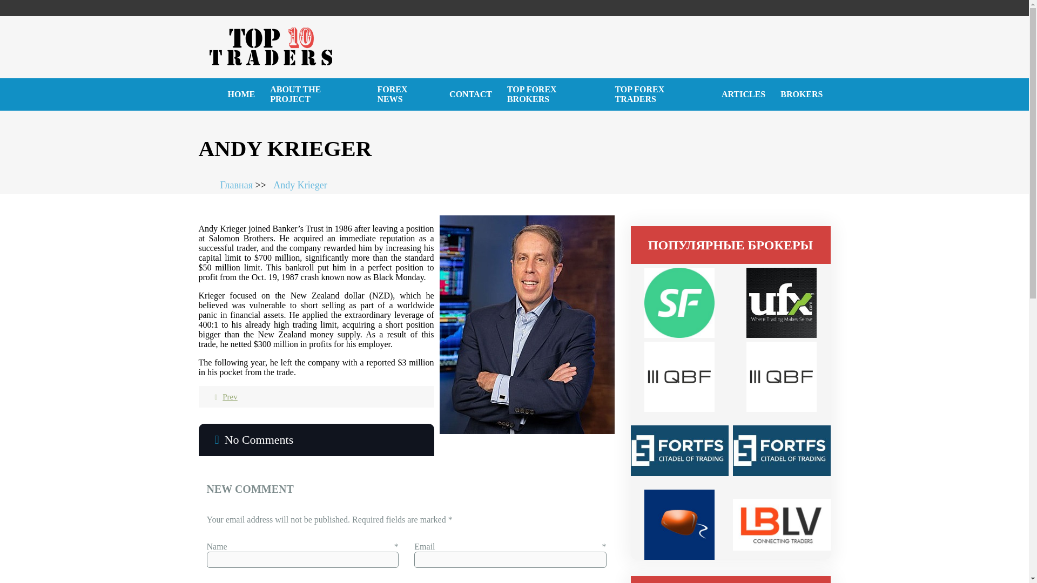 The width and height of the screenshot is (1037, 583). What do you see at coordinates (554, 94) in the screenshot?
I see `TOP FOREX BROKERS` at bounding box center [554, 94].